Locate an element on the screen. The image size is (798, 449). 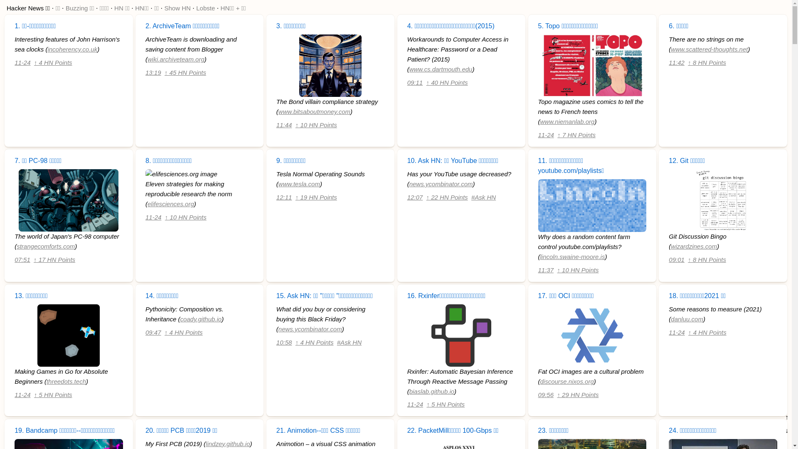
11-24 is located at coordinates (22, 62).